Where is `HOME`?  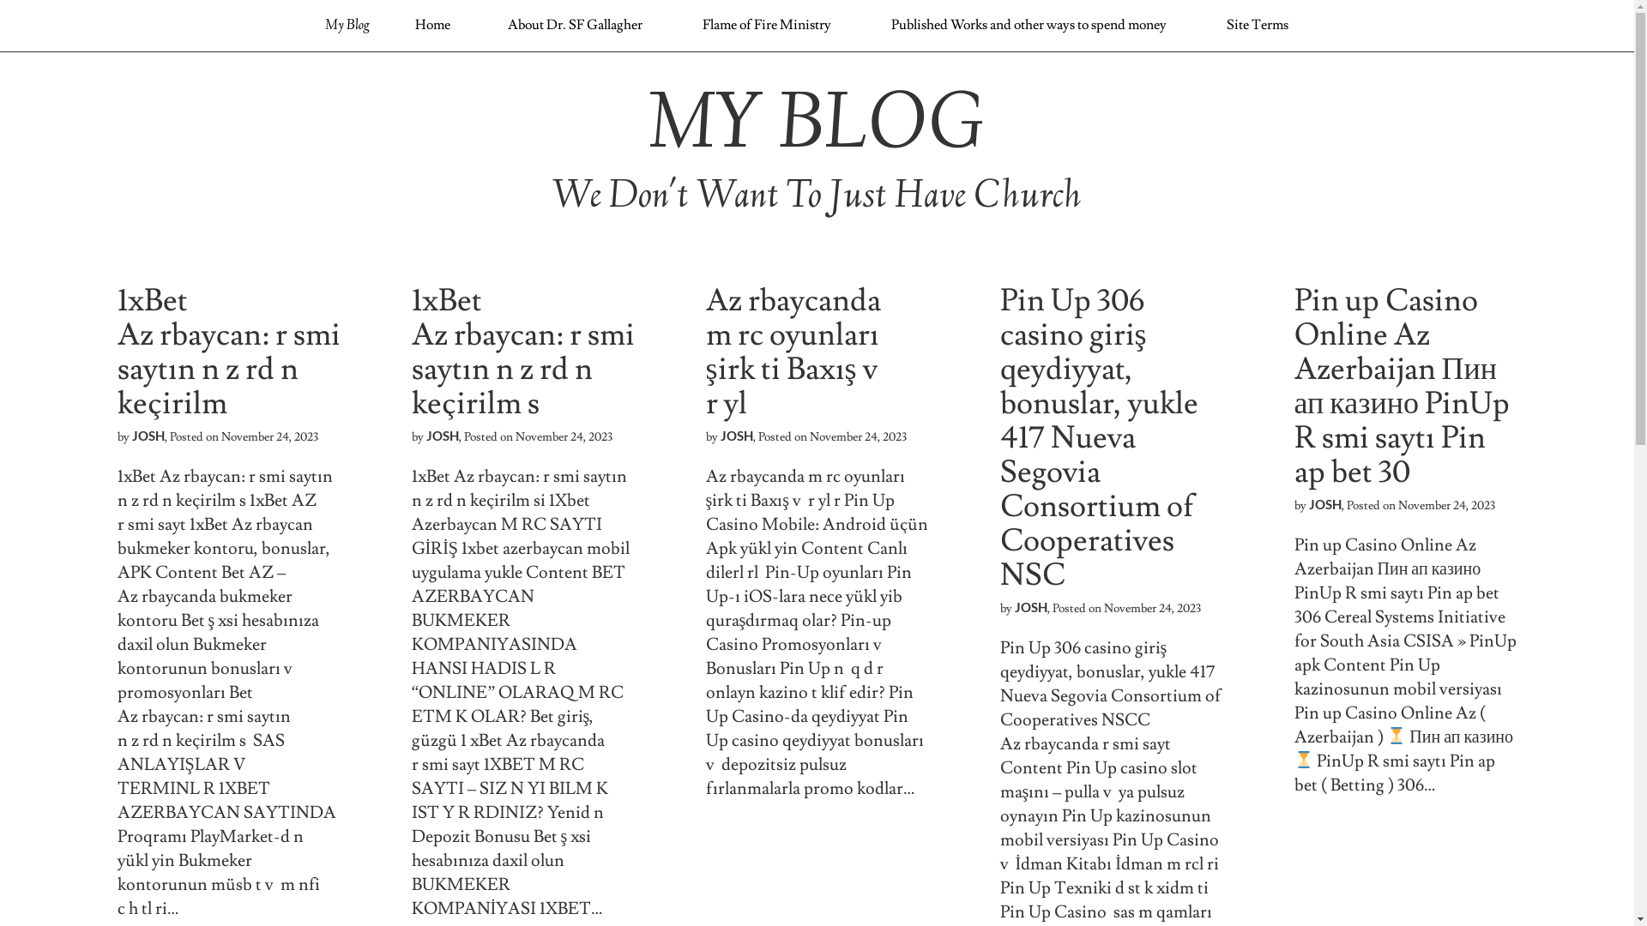
HOME is located at coordinates (437, 75).